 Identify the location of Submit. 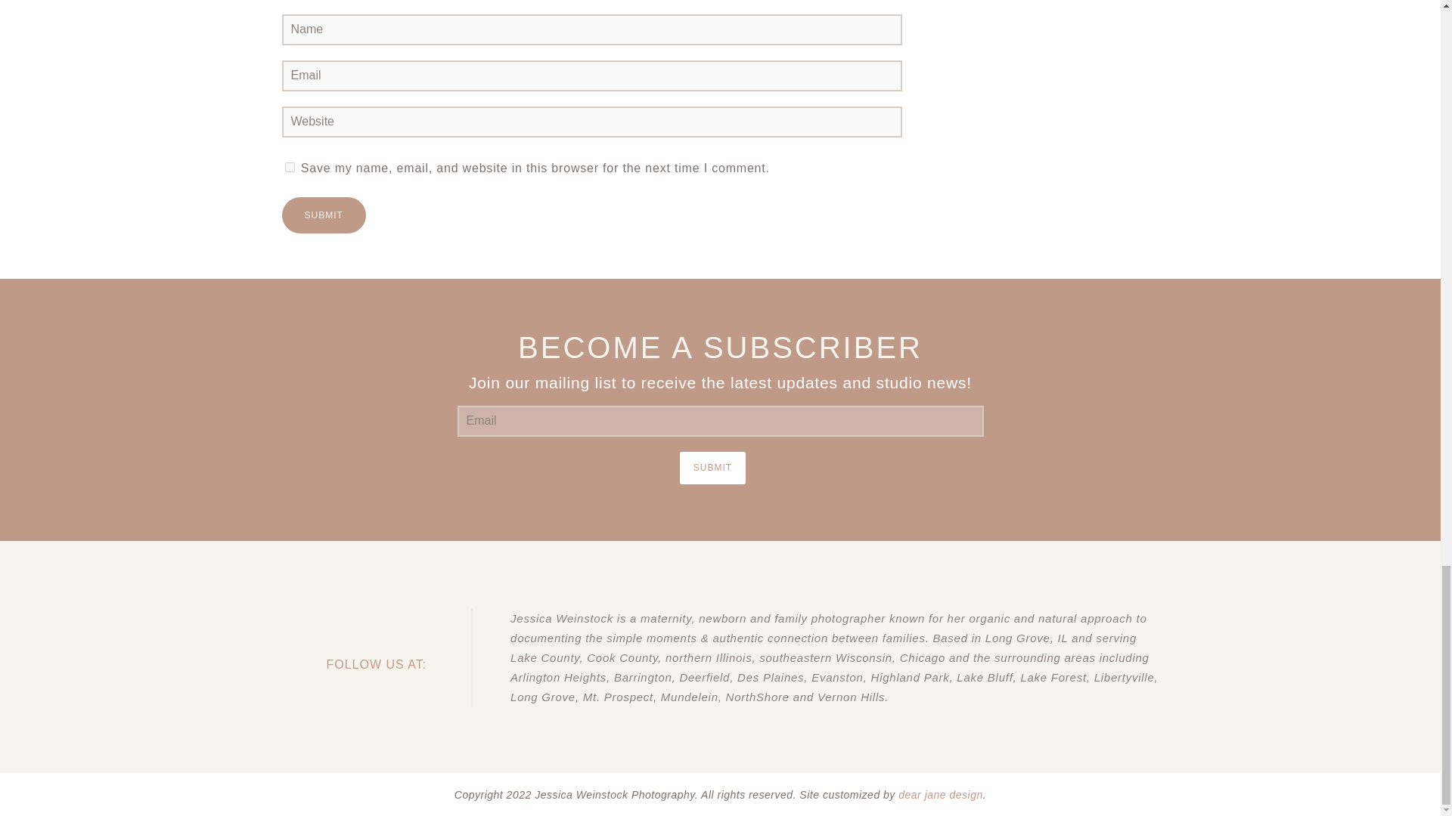
(712, 468).